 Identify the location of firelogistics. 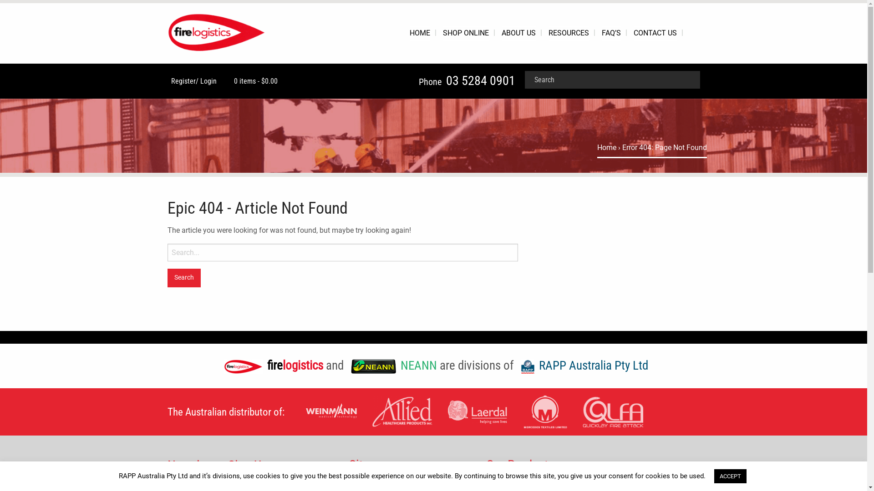
(271, 366).